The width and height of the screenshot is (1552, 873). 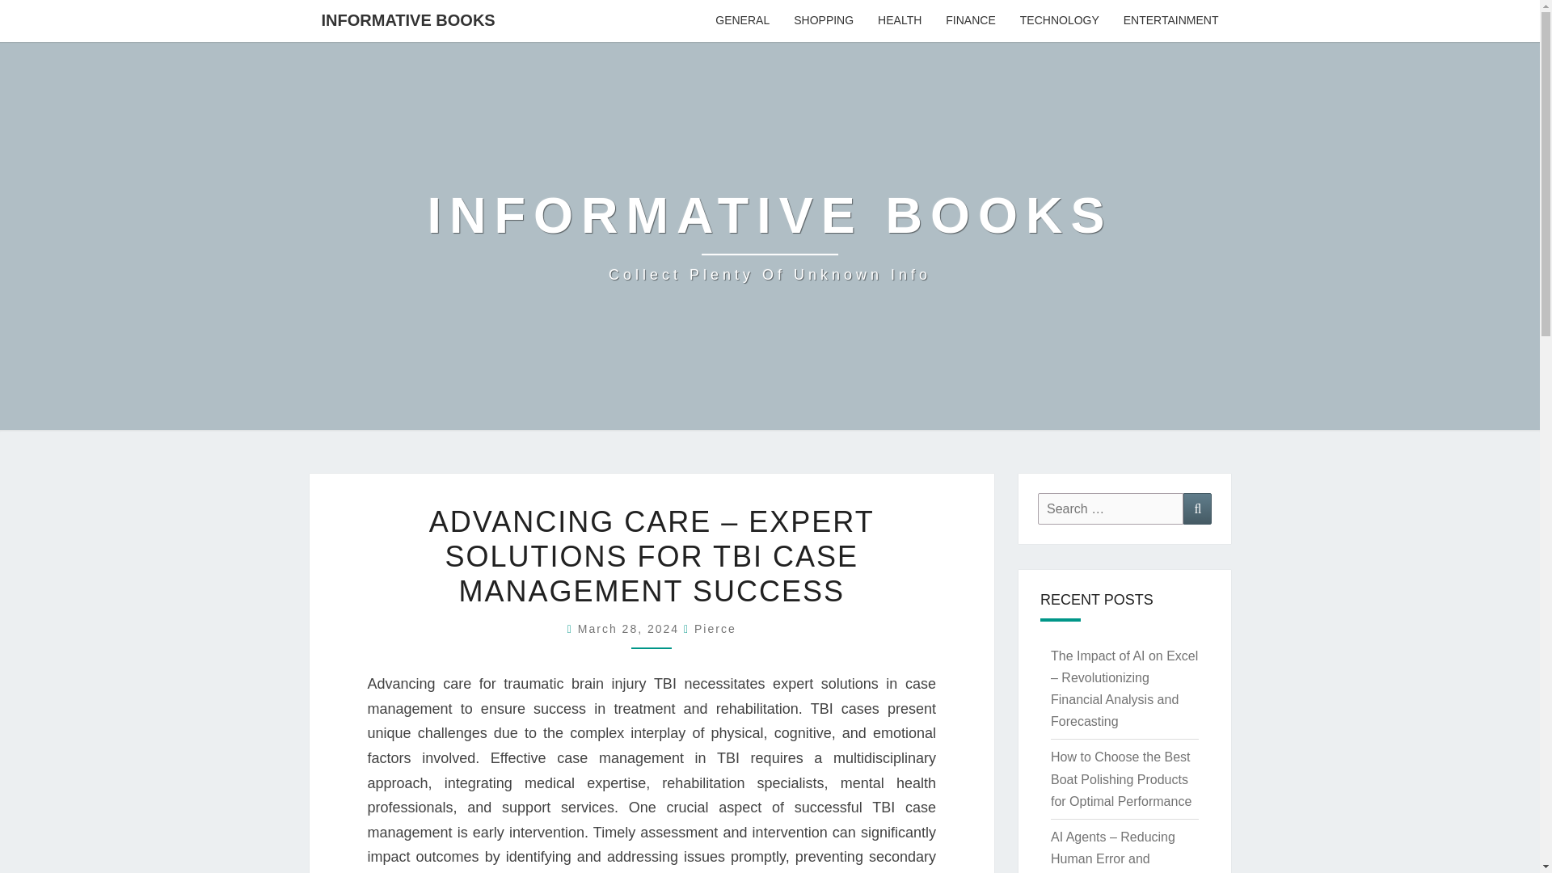 I want to click on 7:19 am, so click(x=770, y=236).